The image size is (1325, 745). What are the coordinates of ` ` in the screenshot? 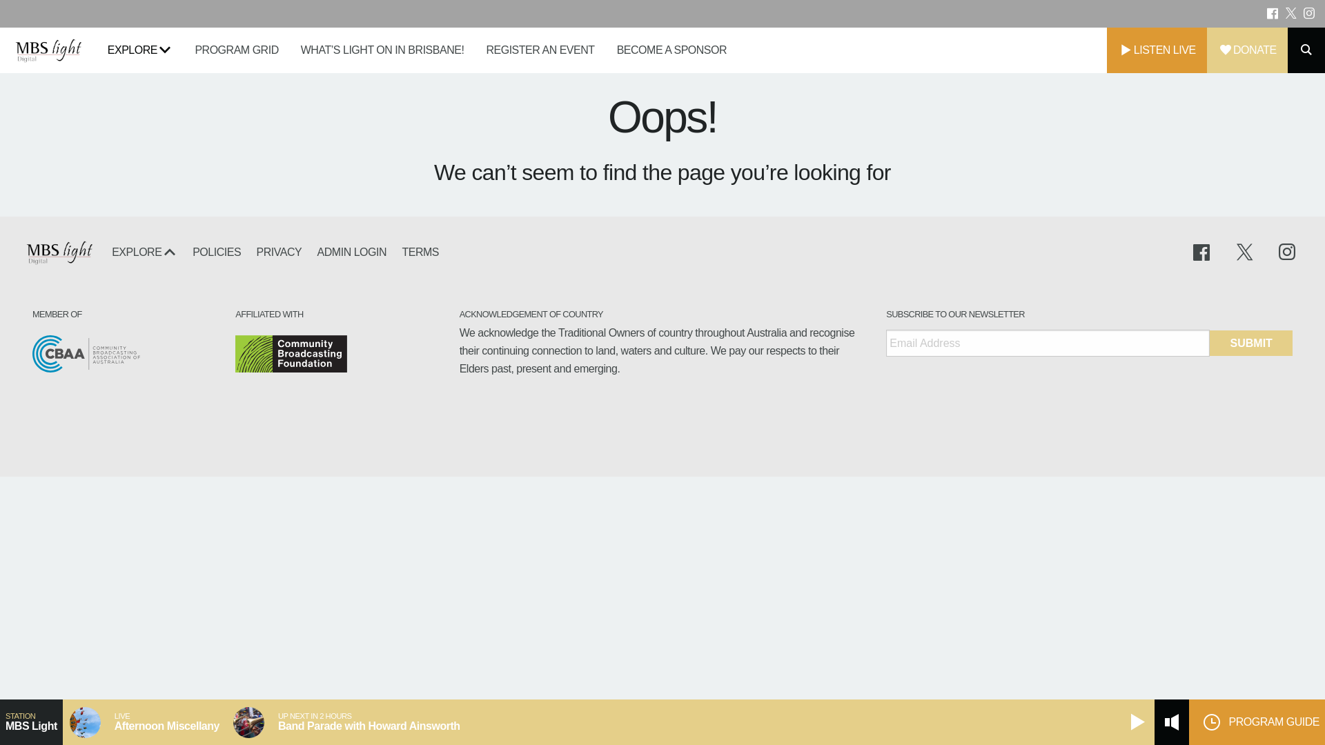 It's located at (1285, 252).